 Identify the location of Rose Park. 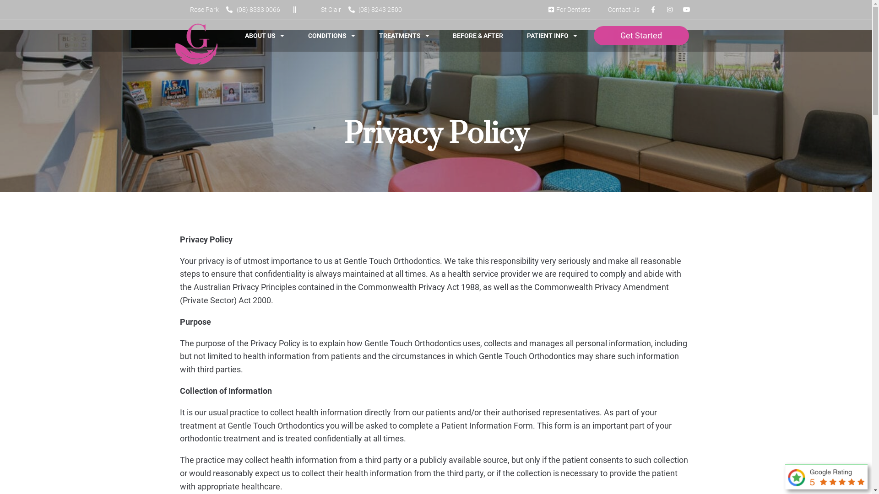
(199, 10).